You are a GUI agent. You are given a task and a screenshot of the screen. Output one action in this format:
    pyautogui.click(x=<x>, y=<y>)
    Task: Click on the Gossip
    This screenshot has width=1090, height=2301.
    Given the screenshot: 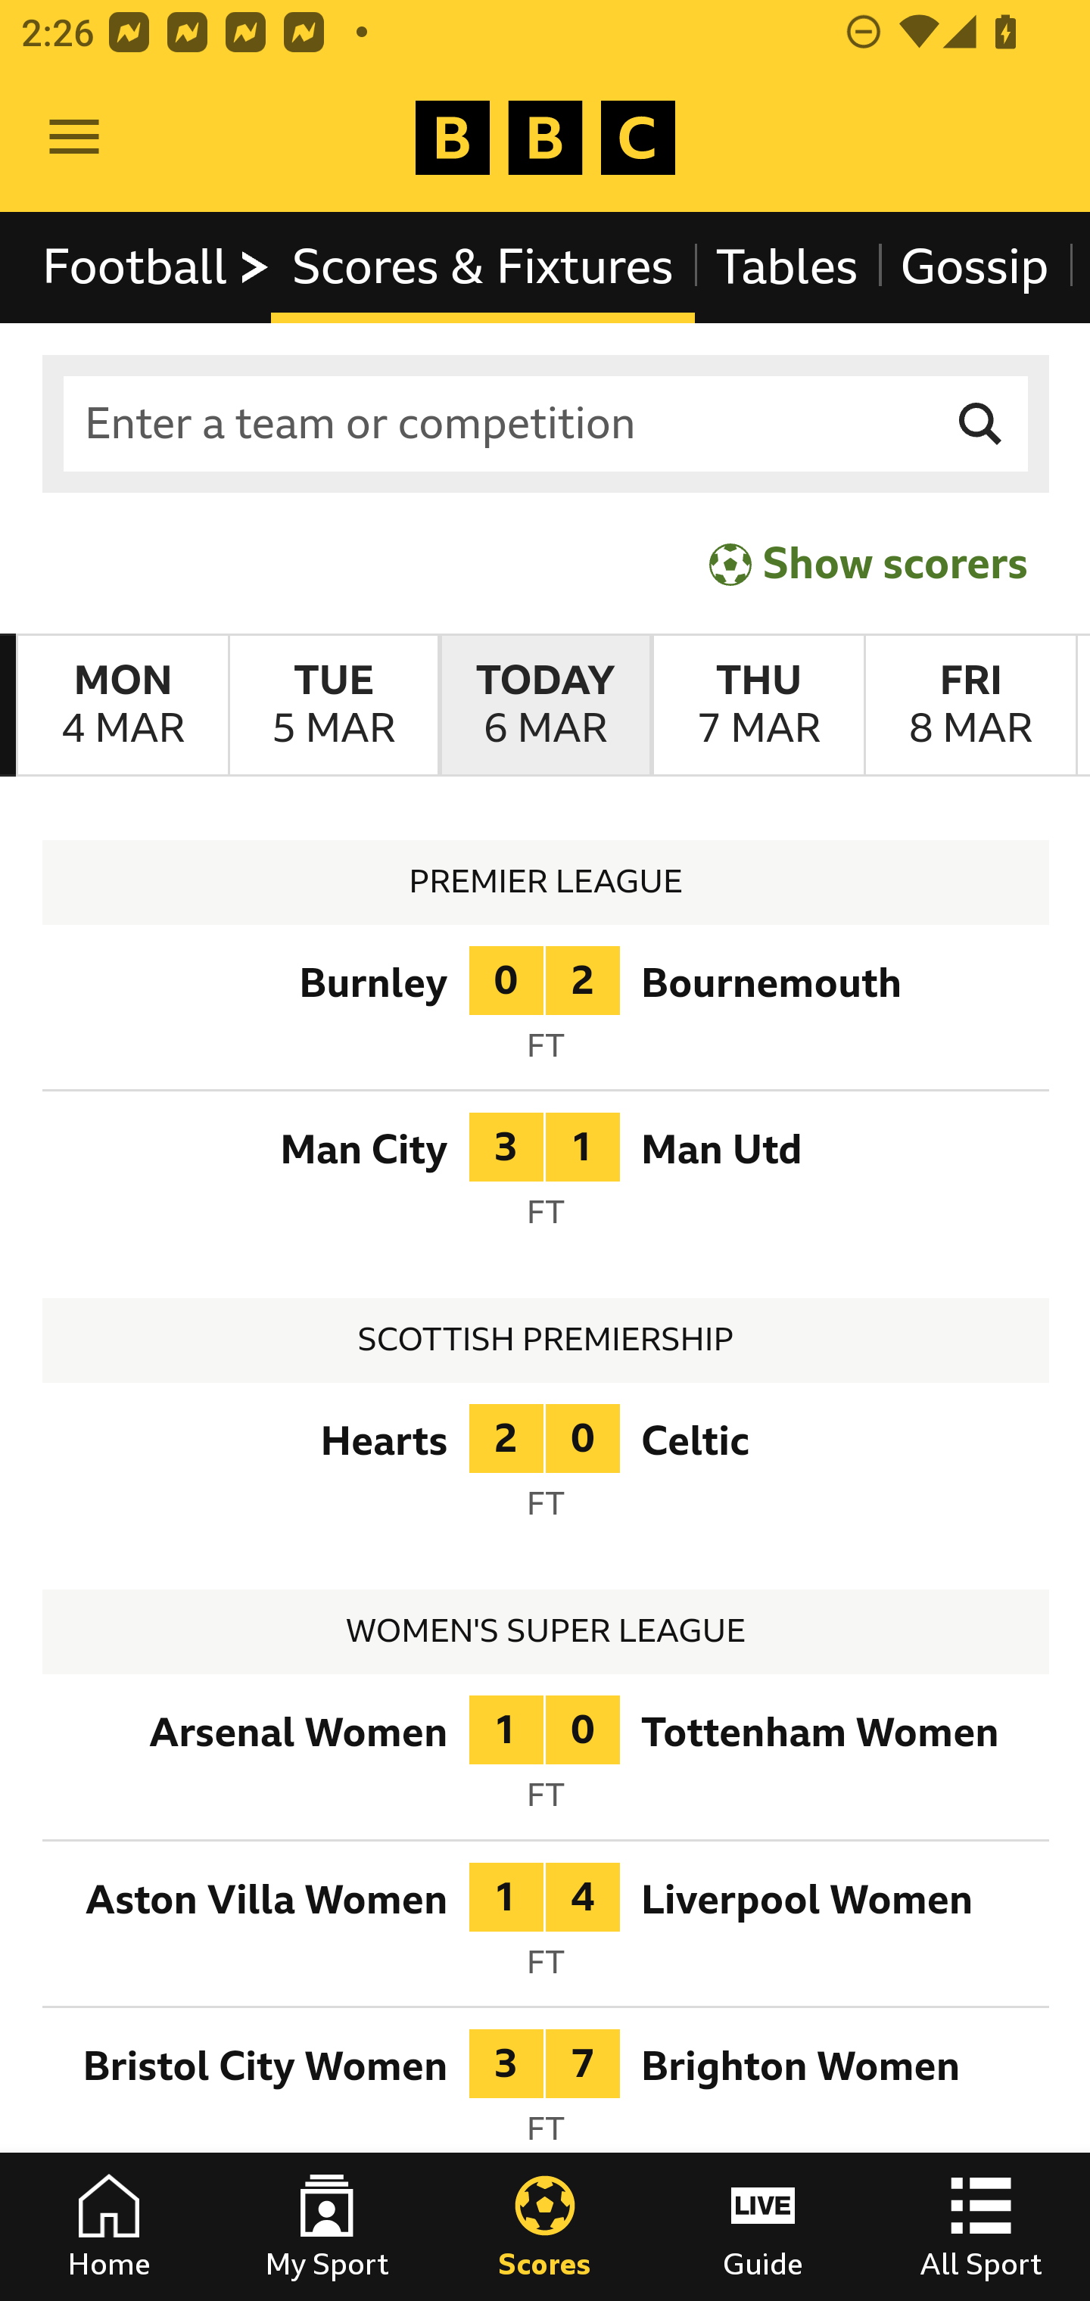 What is the action you would take?
    pyautogui.click(x=973, y=266)
    